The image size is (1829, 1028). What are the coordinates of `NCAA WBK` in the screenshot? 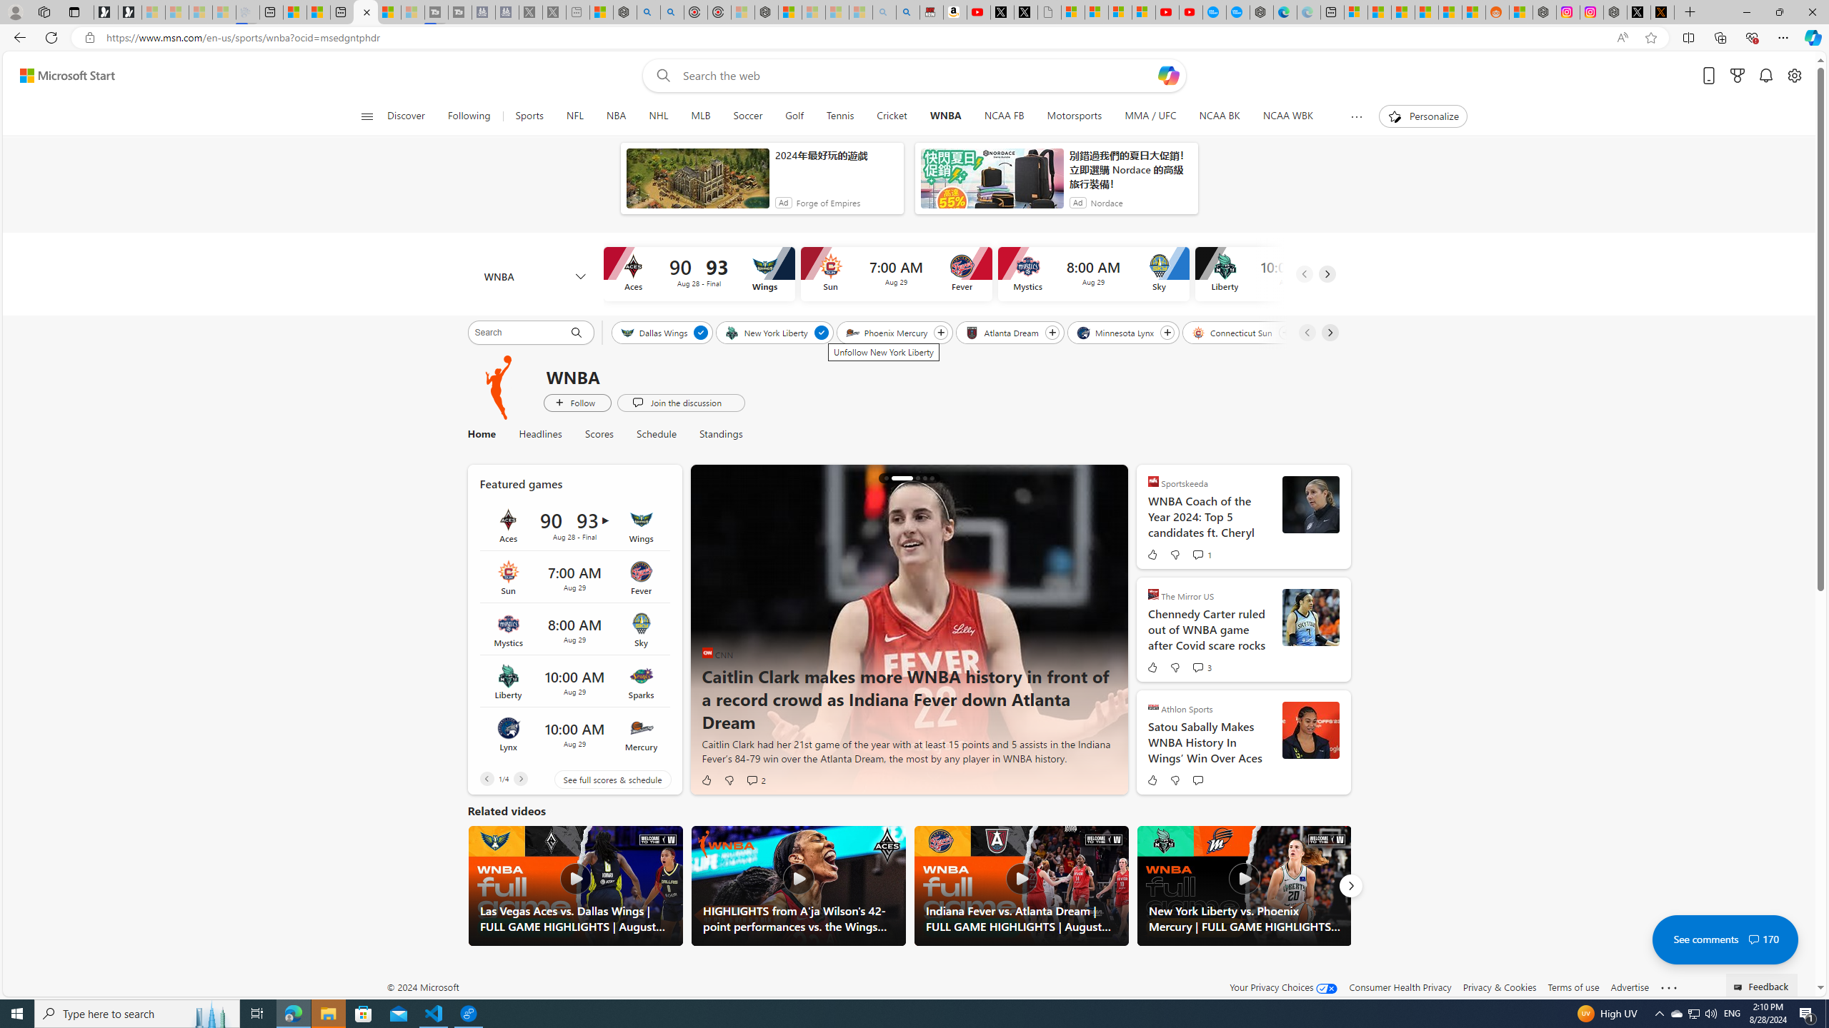 It's located at (1287, 116).